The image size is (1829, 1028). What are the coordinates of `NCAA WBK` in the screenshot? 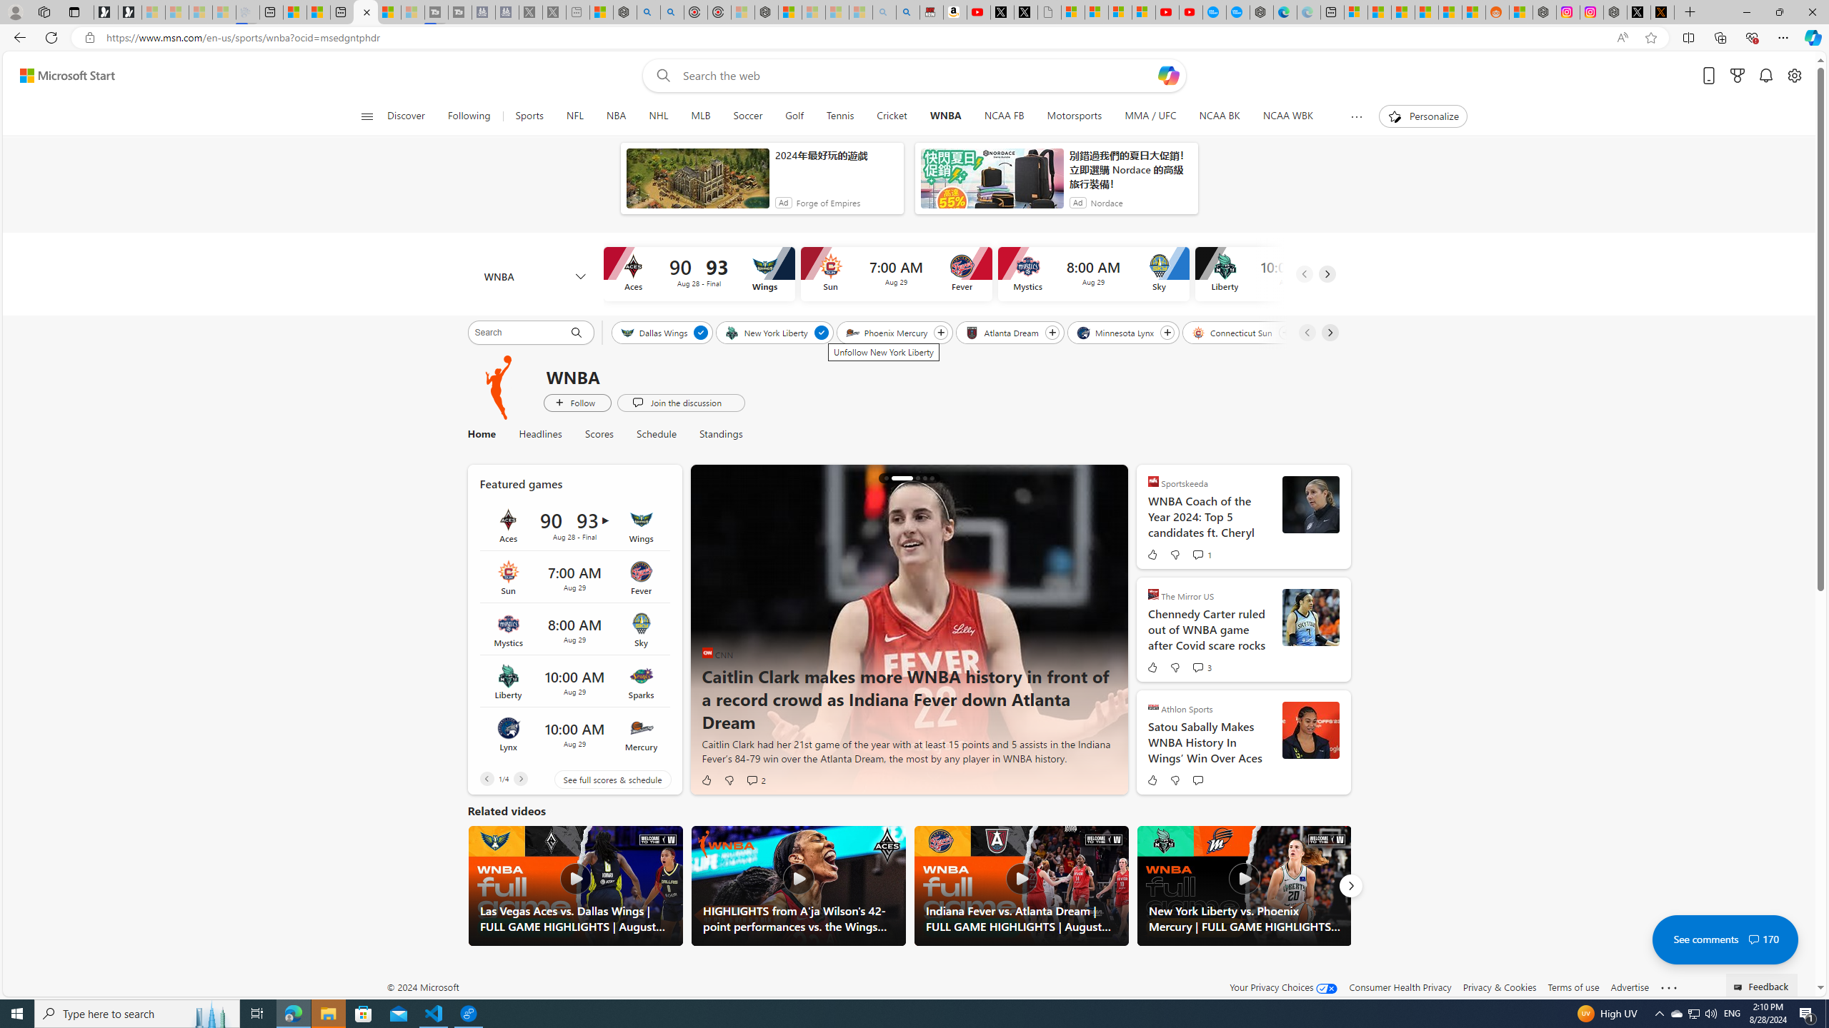 It's located at (1287, 116).